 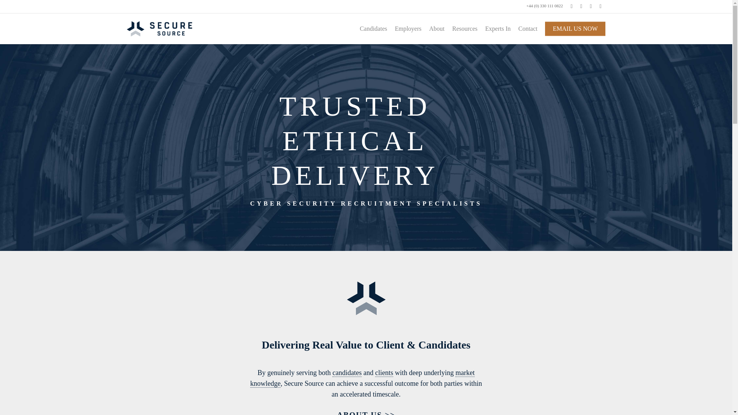 I want to click on EMAIL US NOW, so click(x=575, y=28).